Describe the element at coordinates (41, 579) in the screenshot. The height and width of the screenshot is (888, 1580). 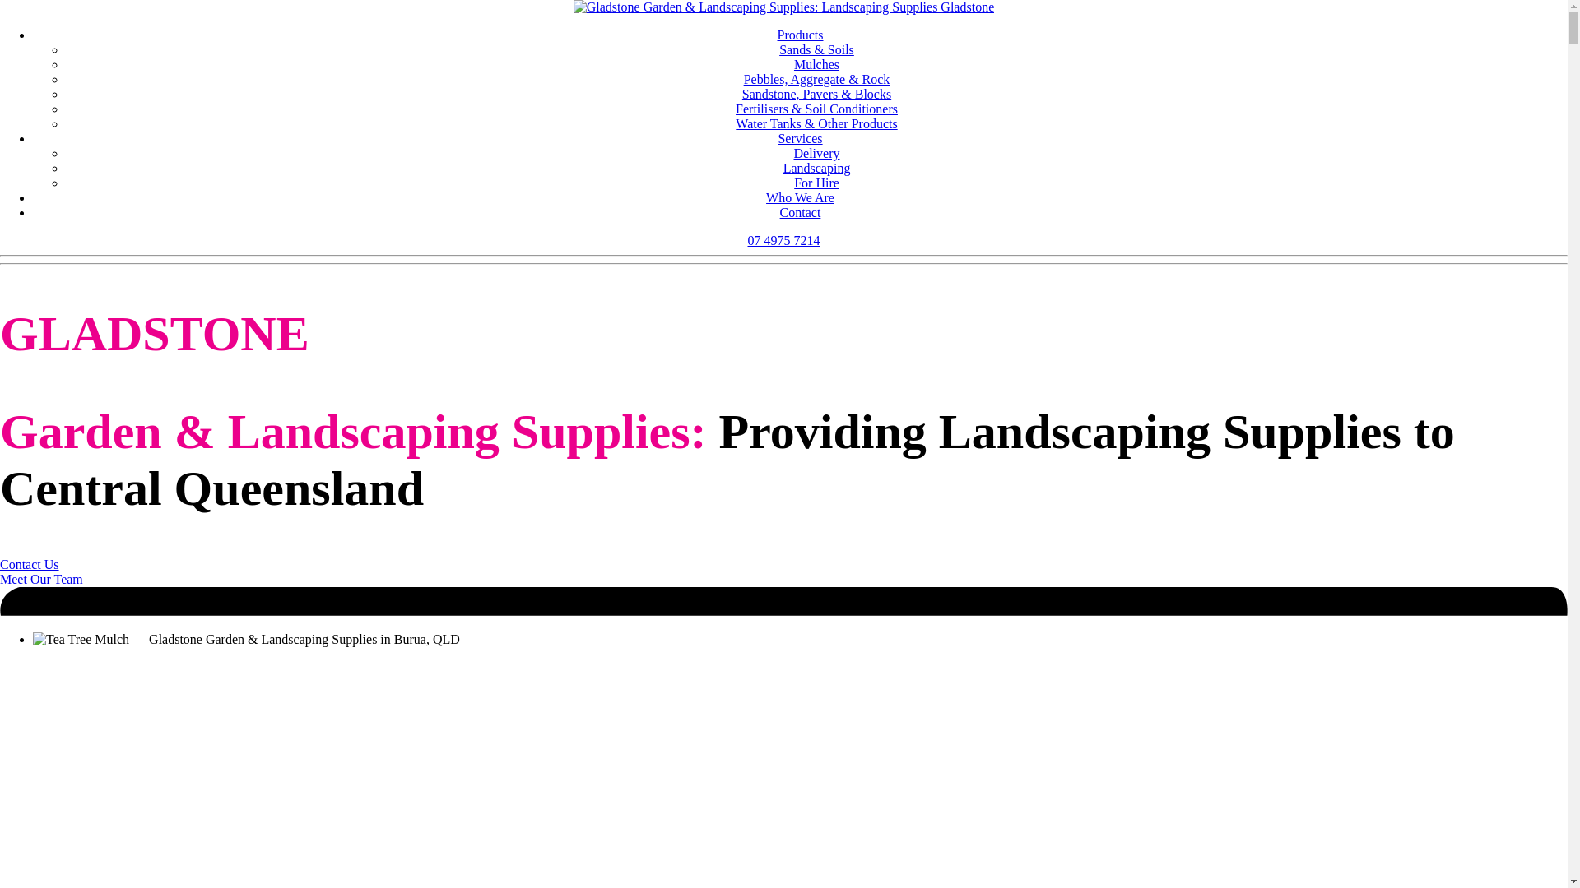
I see `Meet Our Team` at that location.